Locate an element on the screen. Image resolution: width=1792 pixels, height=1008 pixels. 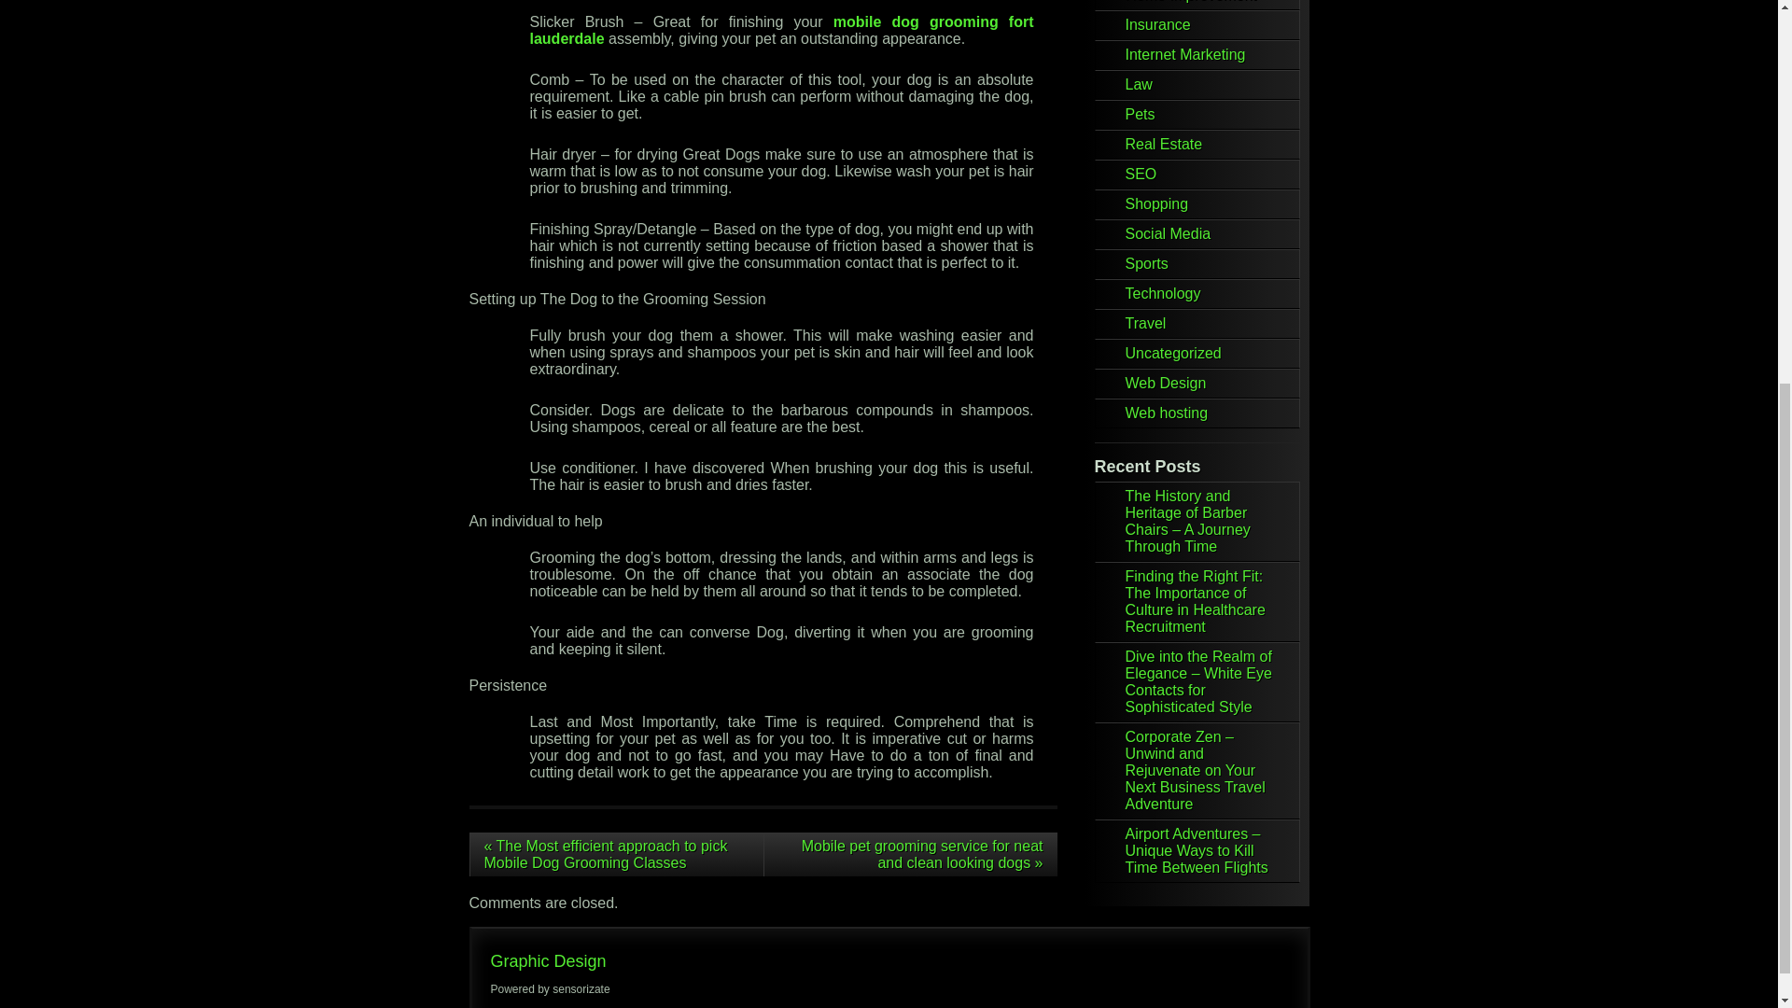
Social Media is located at coordinates (1168, 233).